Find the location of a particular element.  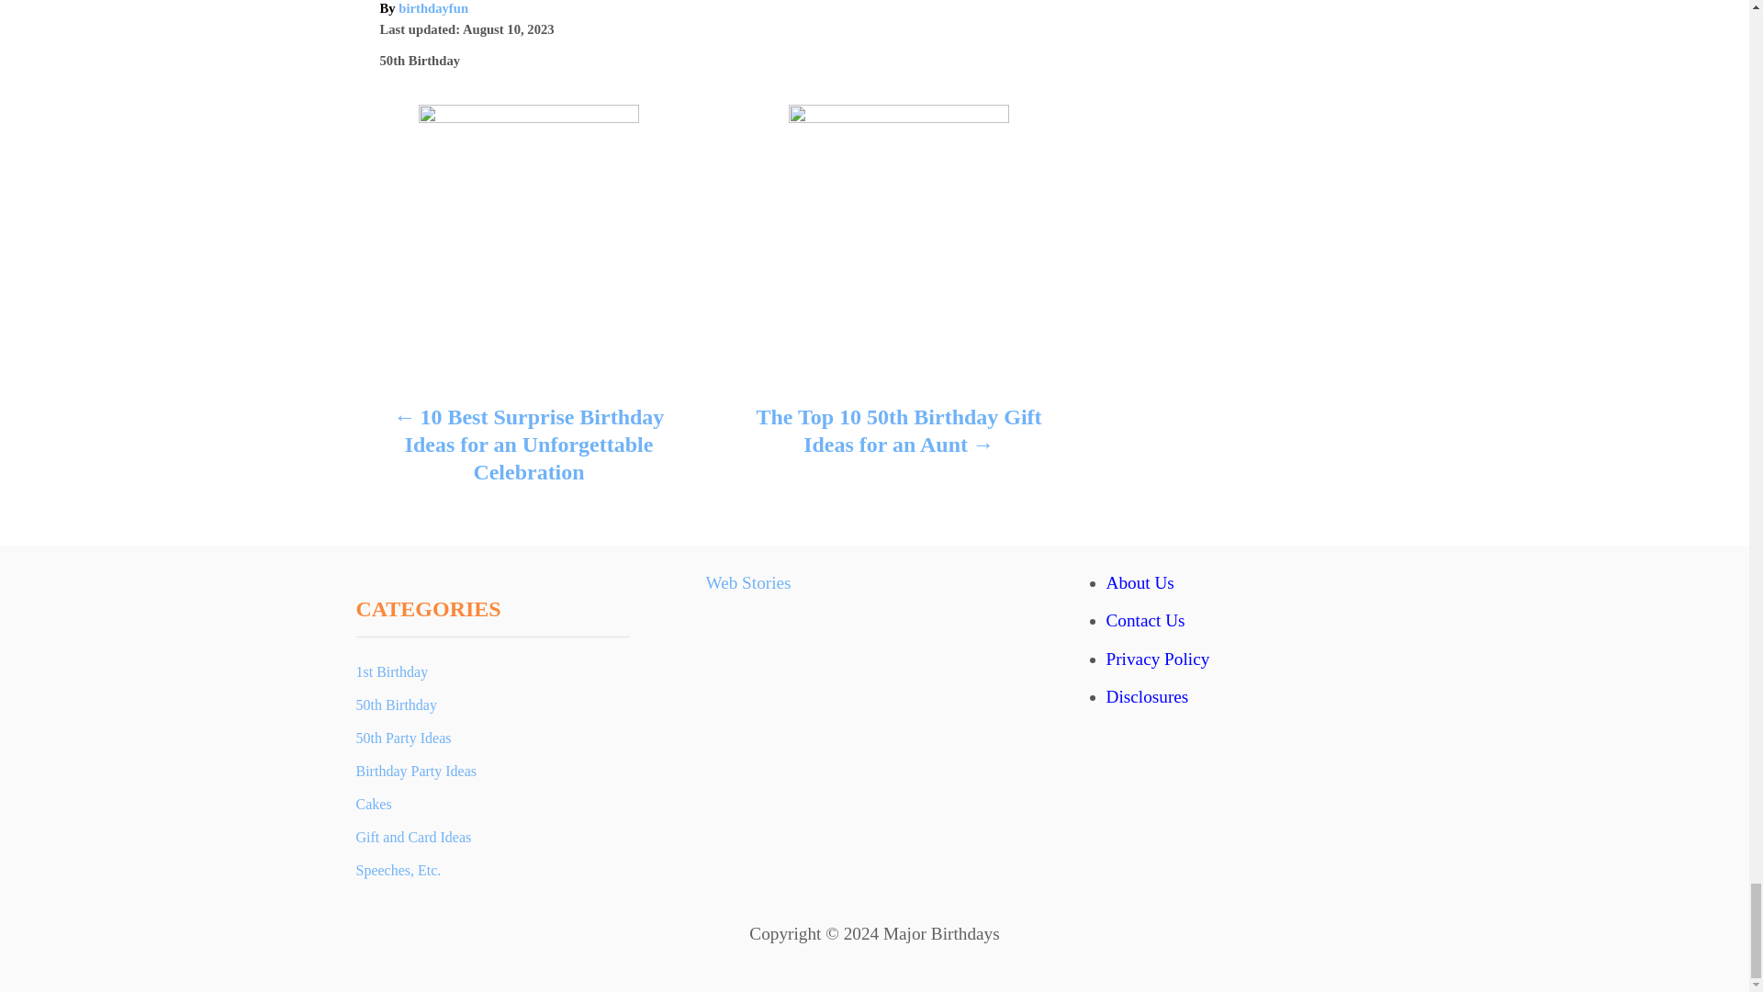

50th Birthday is located at coordinates (421, 61).